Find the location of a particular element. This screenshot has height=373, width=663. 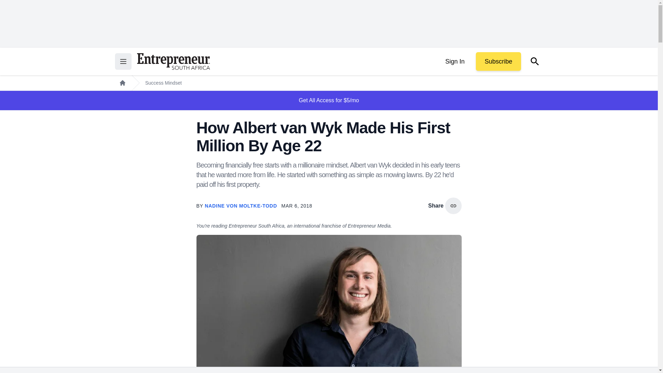

Return to the home page is located at coordinates (173, 61).